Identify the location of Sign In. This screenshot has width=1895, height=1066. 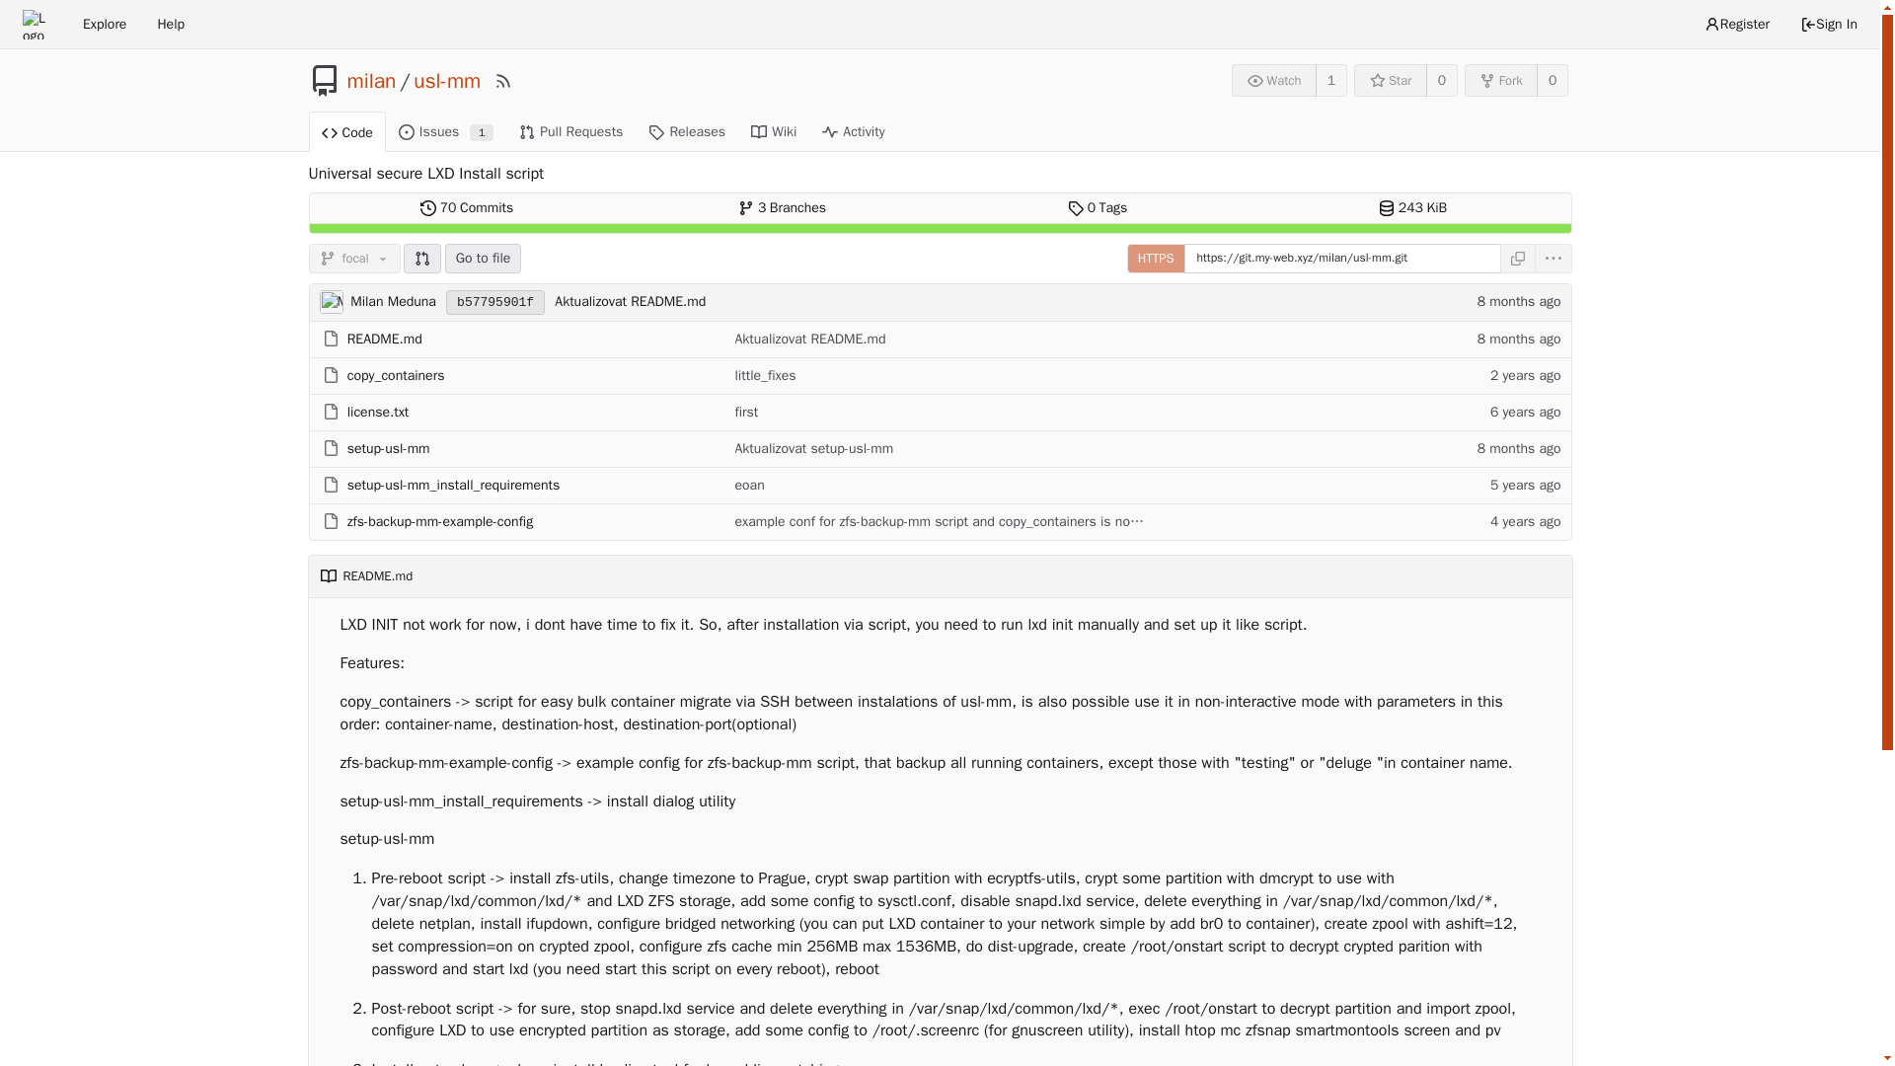
(1828, 24).